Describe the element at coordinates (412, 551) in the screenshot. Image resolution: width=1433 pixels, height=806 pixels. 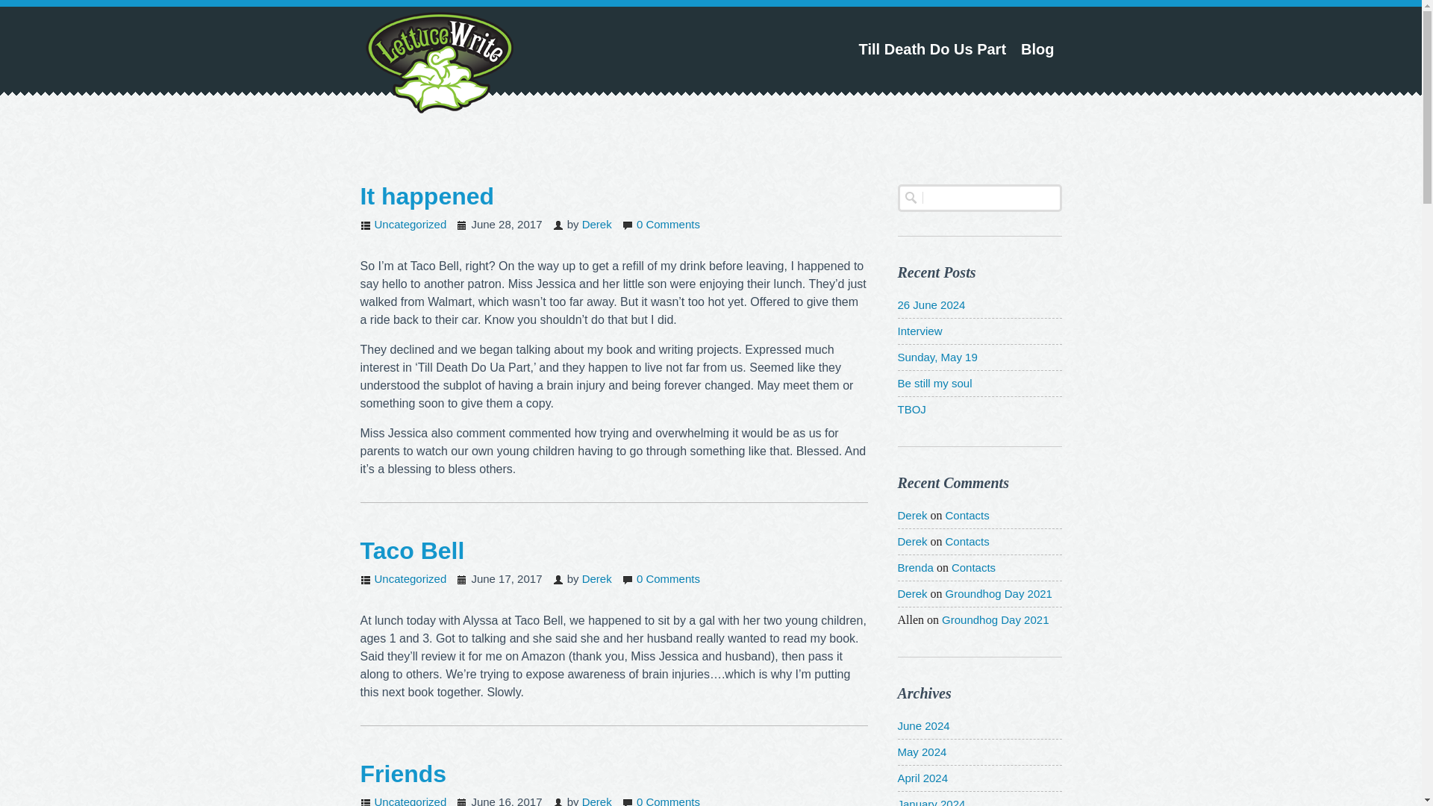
I see `Taco Bell` at that location.